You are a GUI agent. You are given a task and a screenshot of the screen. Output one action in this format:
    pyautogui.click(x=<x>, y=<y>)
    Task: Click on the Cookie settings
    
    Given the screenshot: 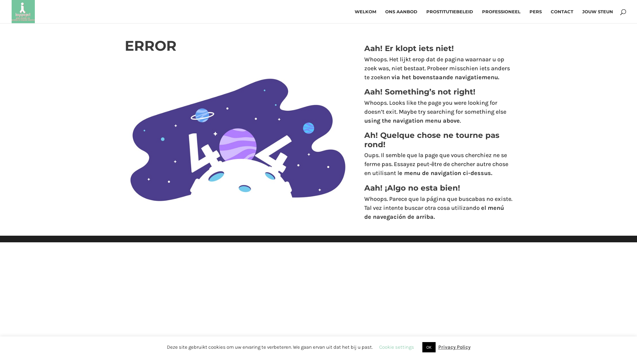 What is the action you would take?
    pyautogui.click(x=396, y=347)
    